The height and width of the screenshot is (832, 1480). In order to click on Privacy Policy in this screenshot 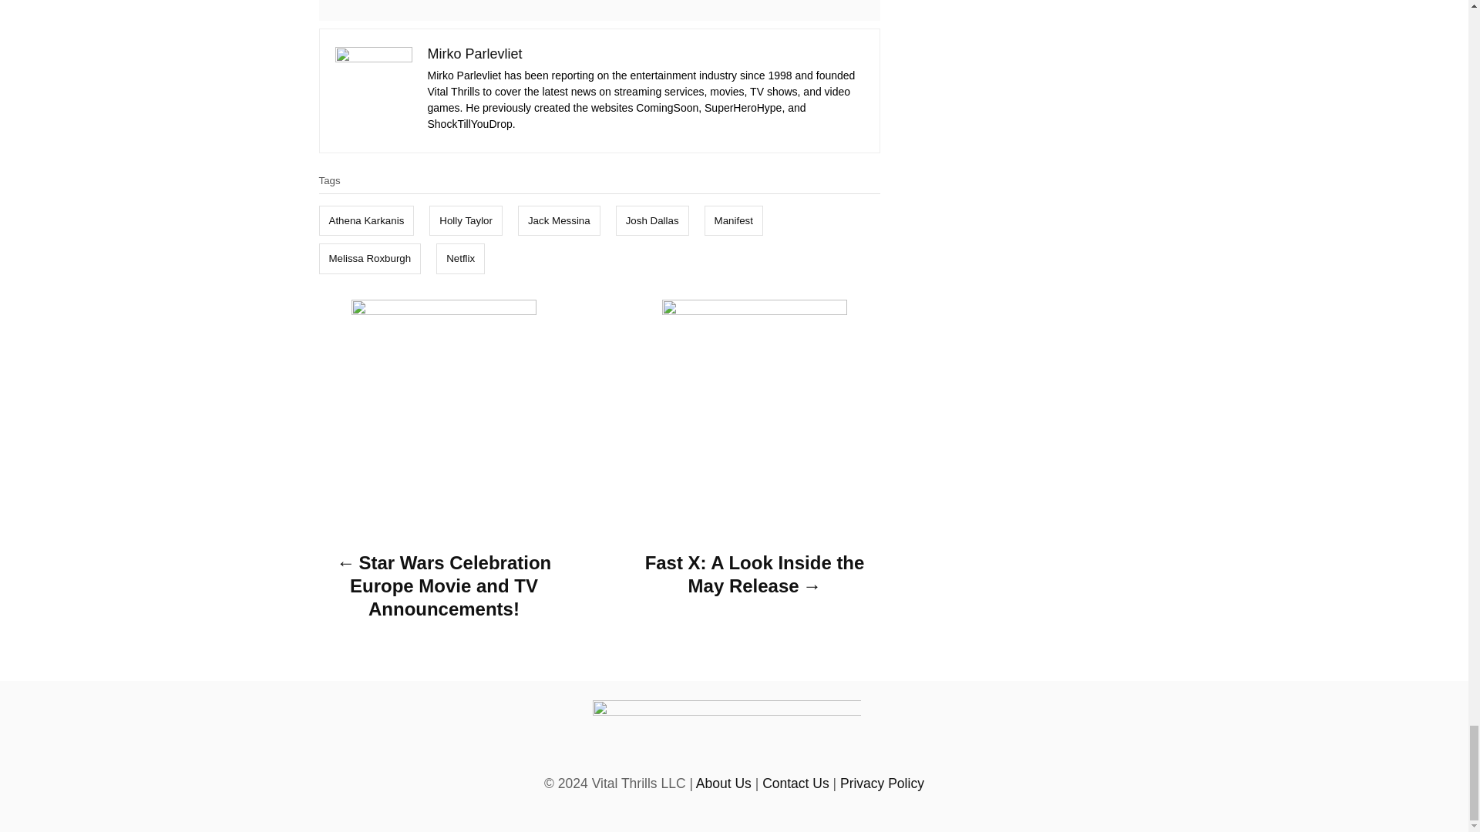, I will do `click(882, 783)`.